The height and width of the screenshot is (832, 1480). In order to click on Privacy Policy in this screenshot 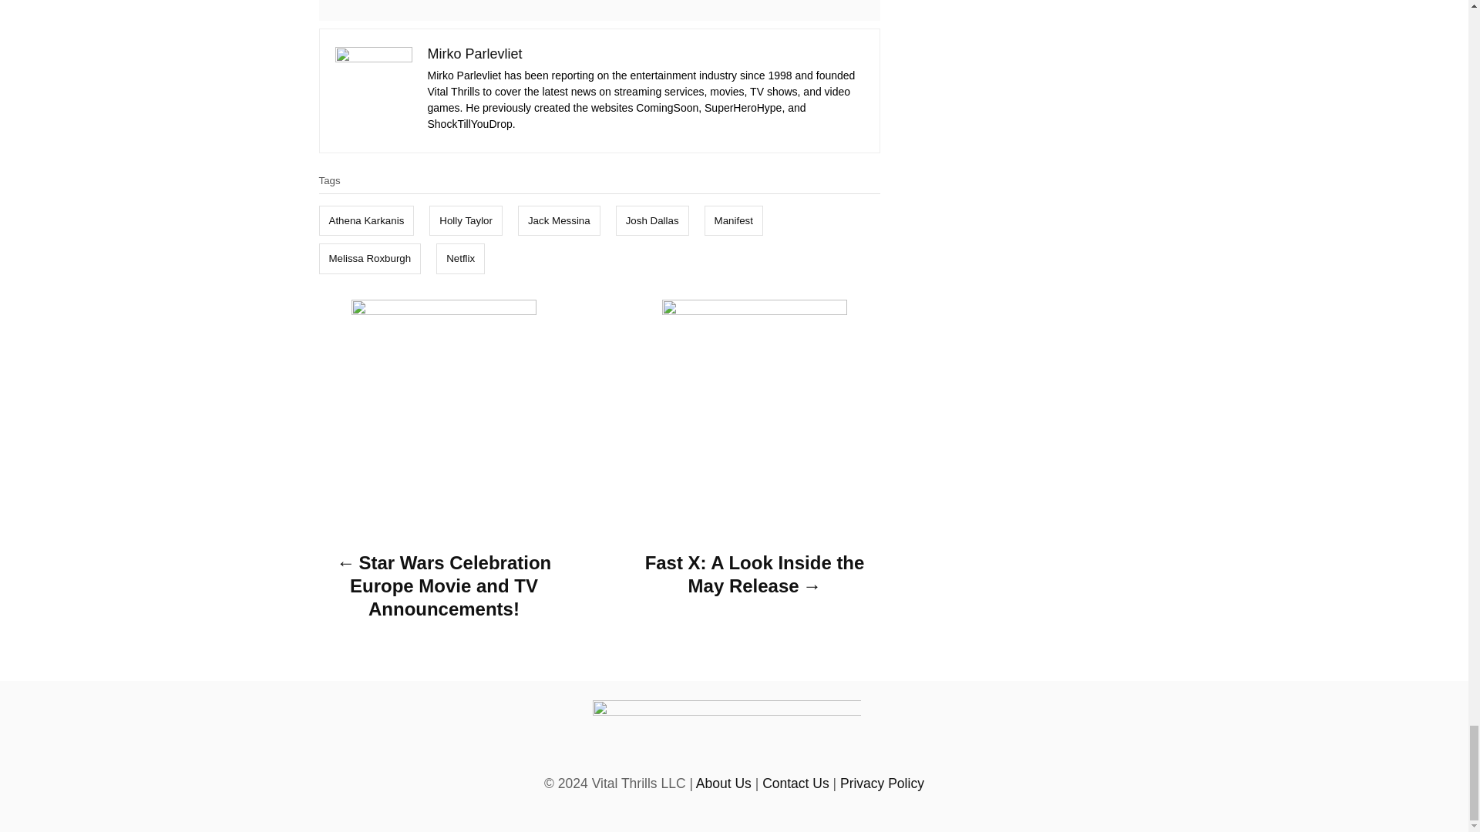, I will do `click(882, 783)`.